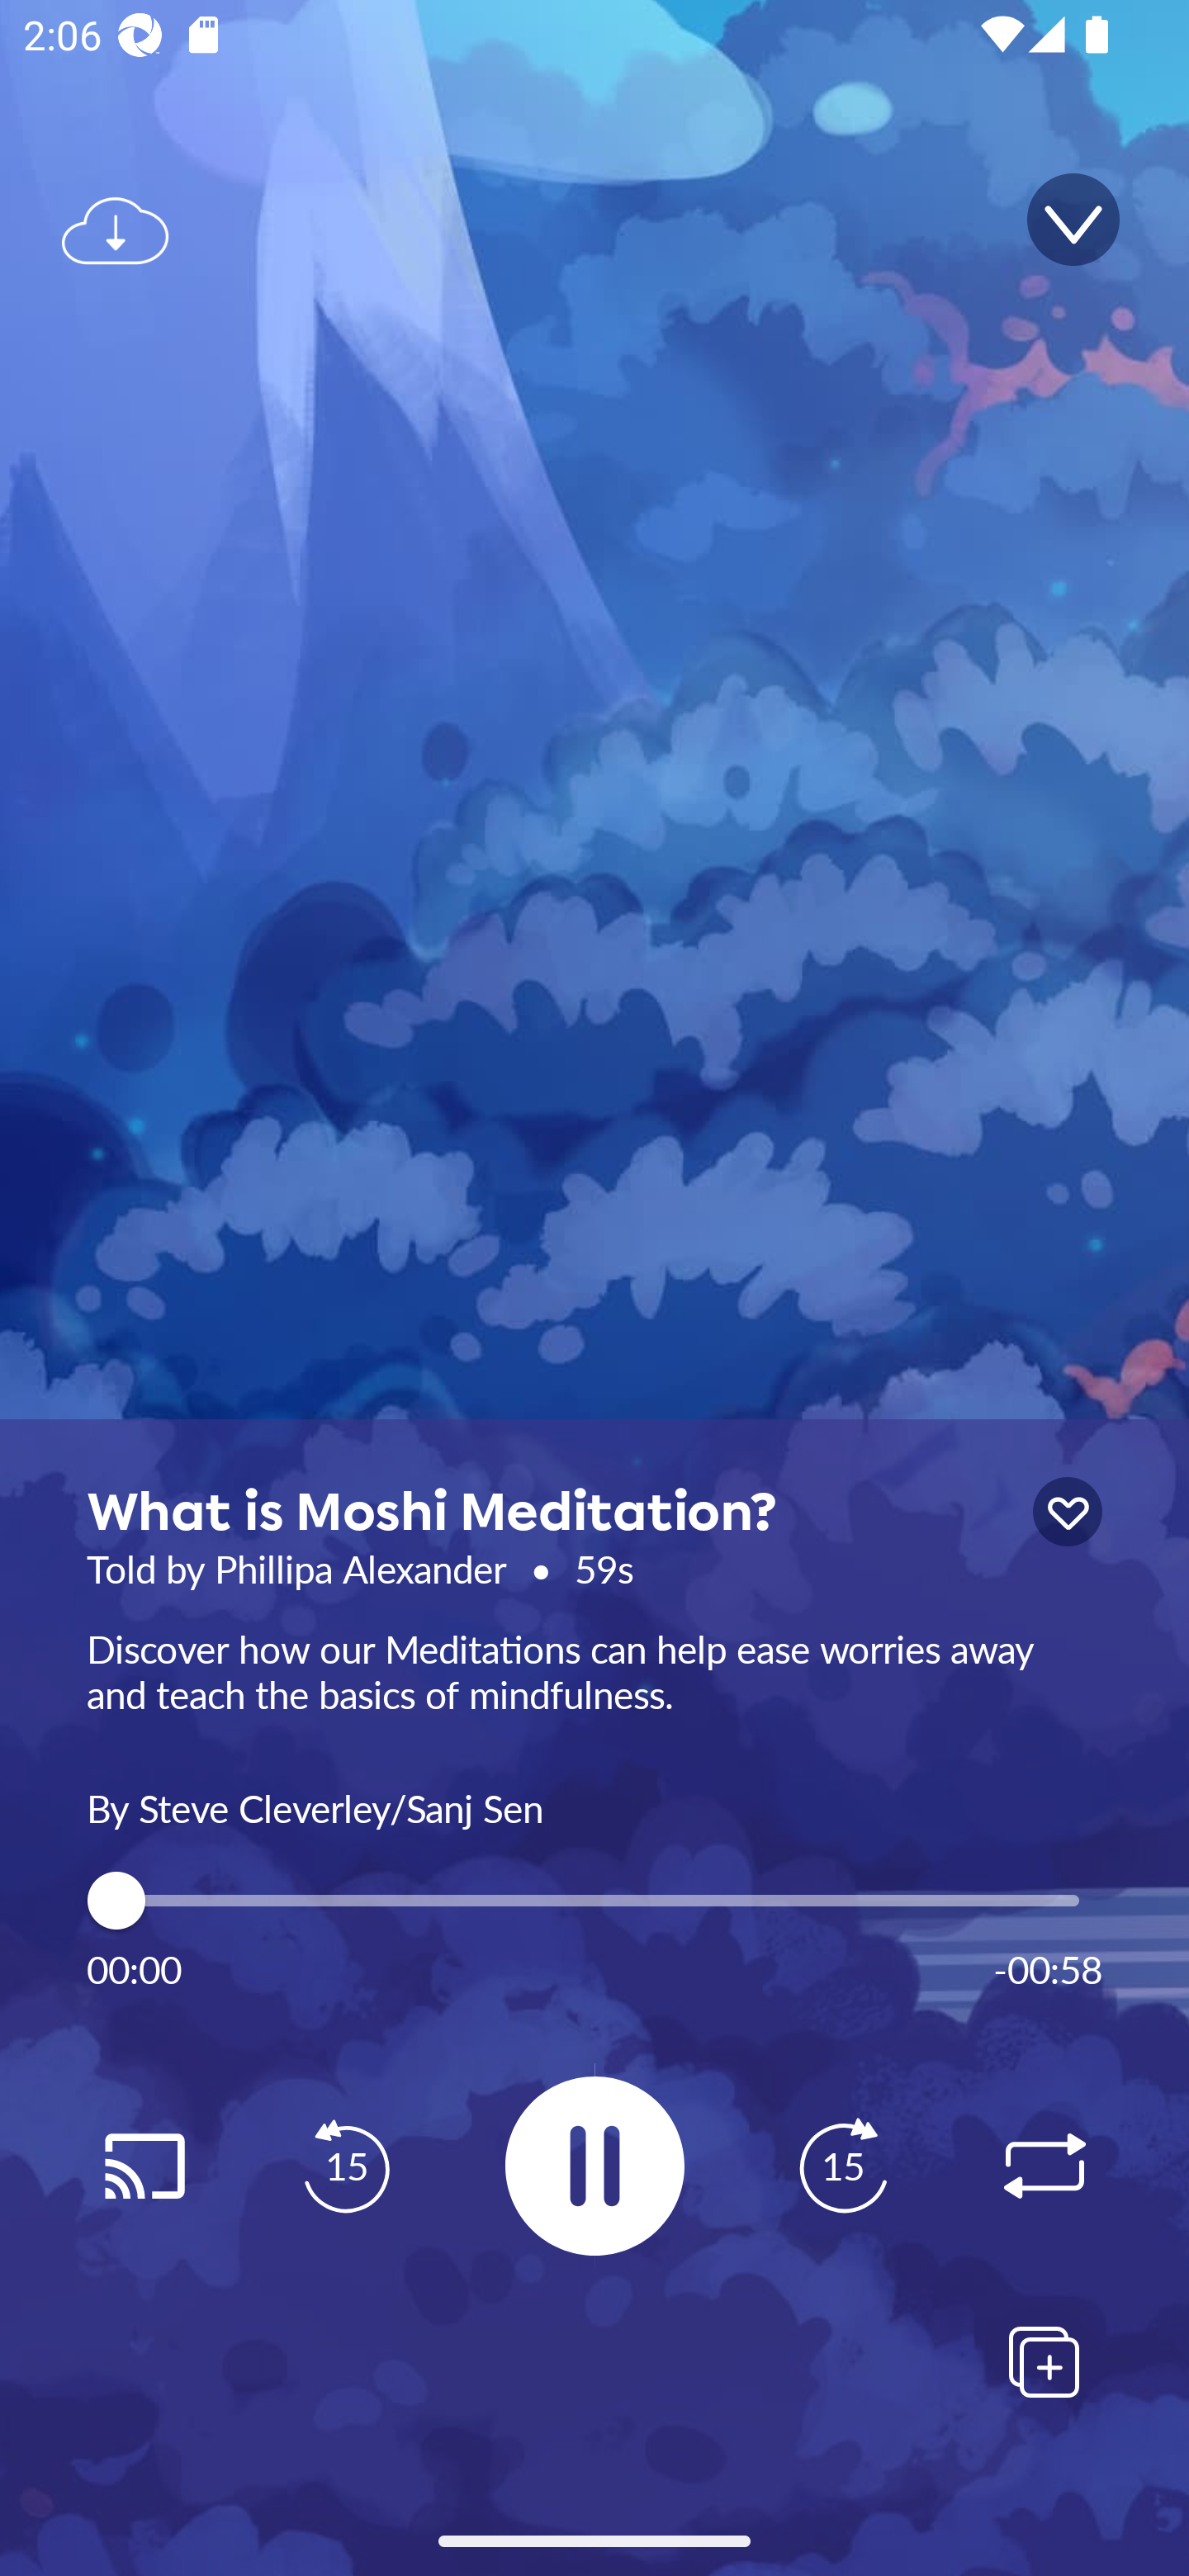 Image resolution: width=1189 pixels, height=2576 pixels. What do you see at coordinates (144, 2166) in the screenshot?
I see `Replay` at bounding box center [144, 2166].